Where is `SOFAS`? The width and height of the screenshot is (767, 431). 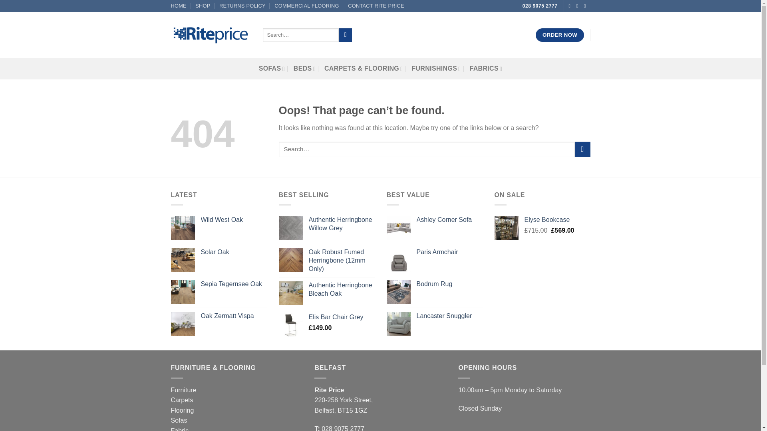 SOFAS is located at coordinates (272, 68).